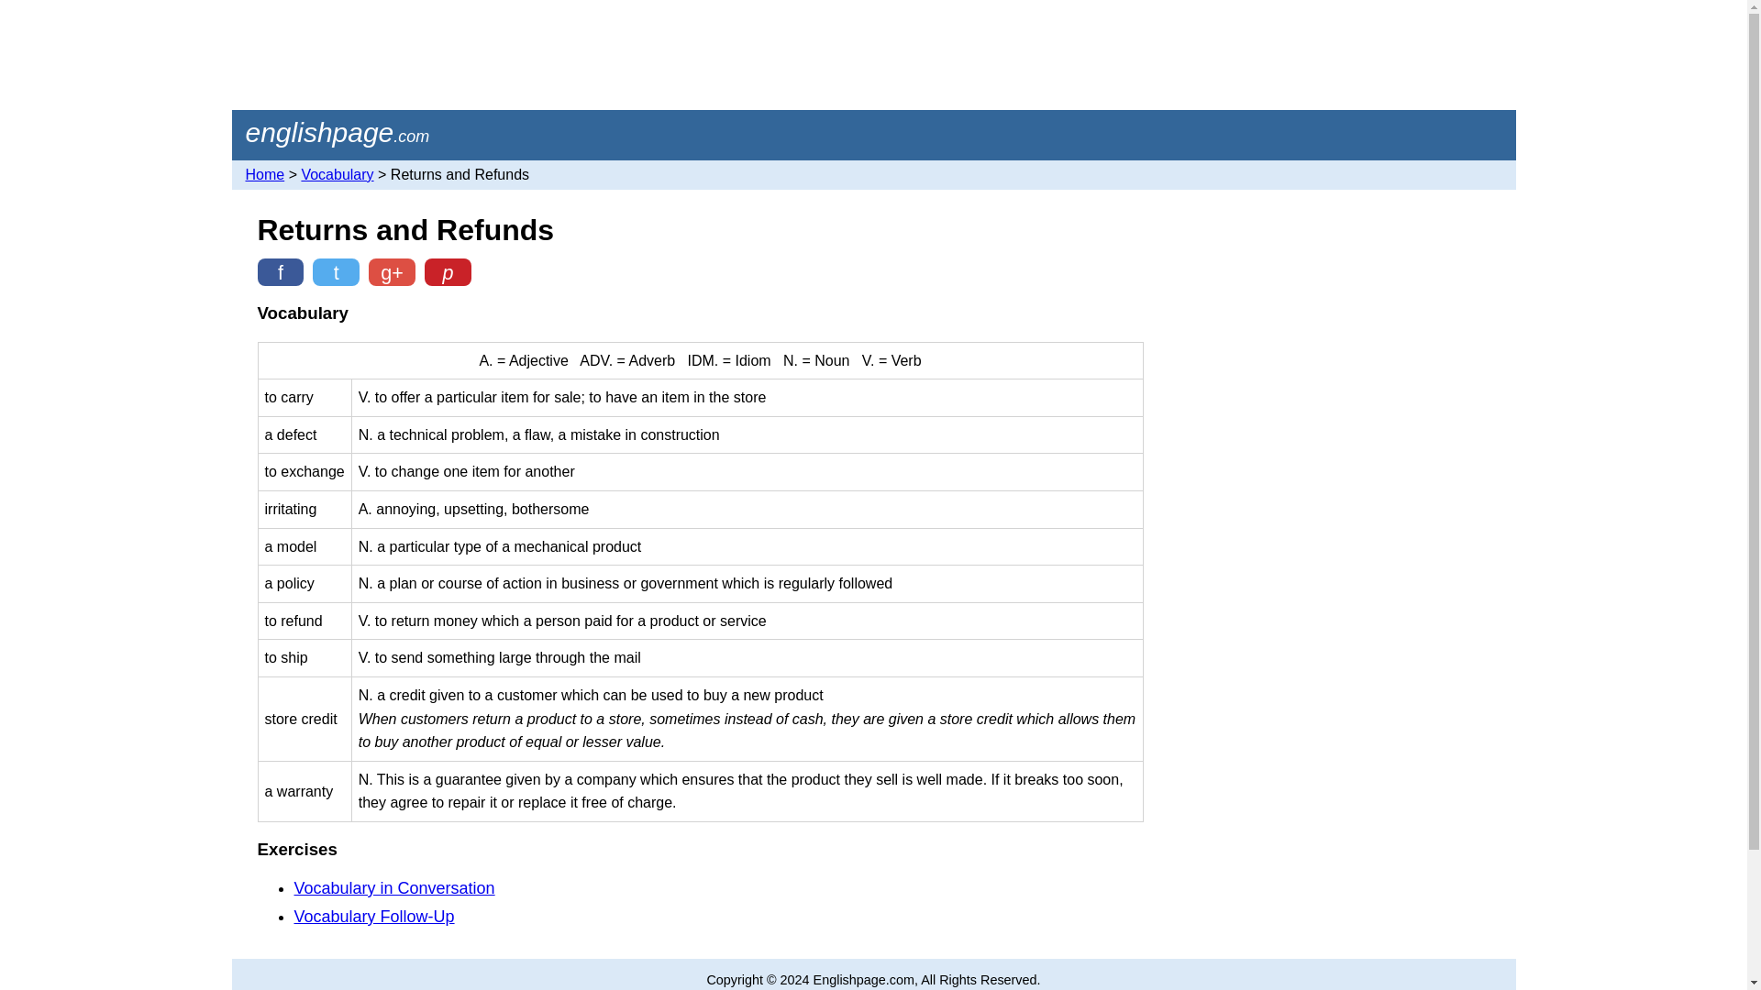 This screenshot has width=1761, height=990. Describe the element at coordinates (336, 271) in the screenshot. I see `t` at that location.